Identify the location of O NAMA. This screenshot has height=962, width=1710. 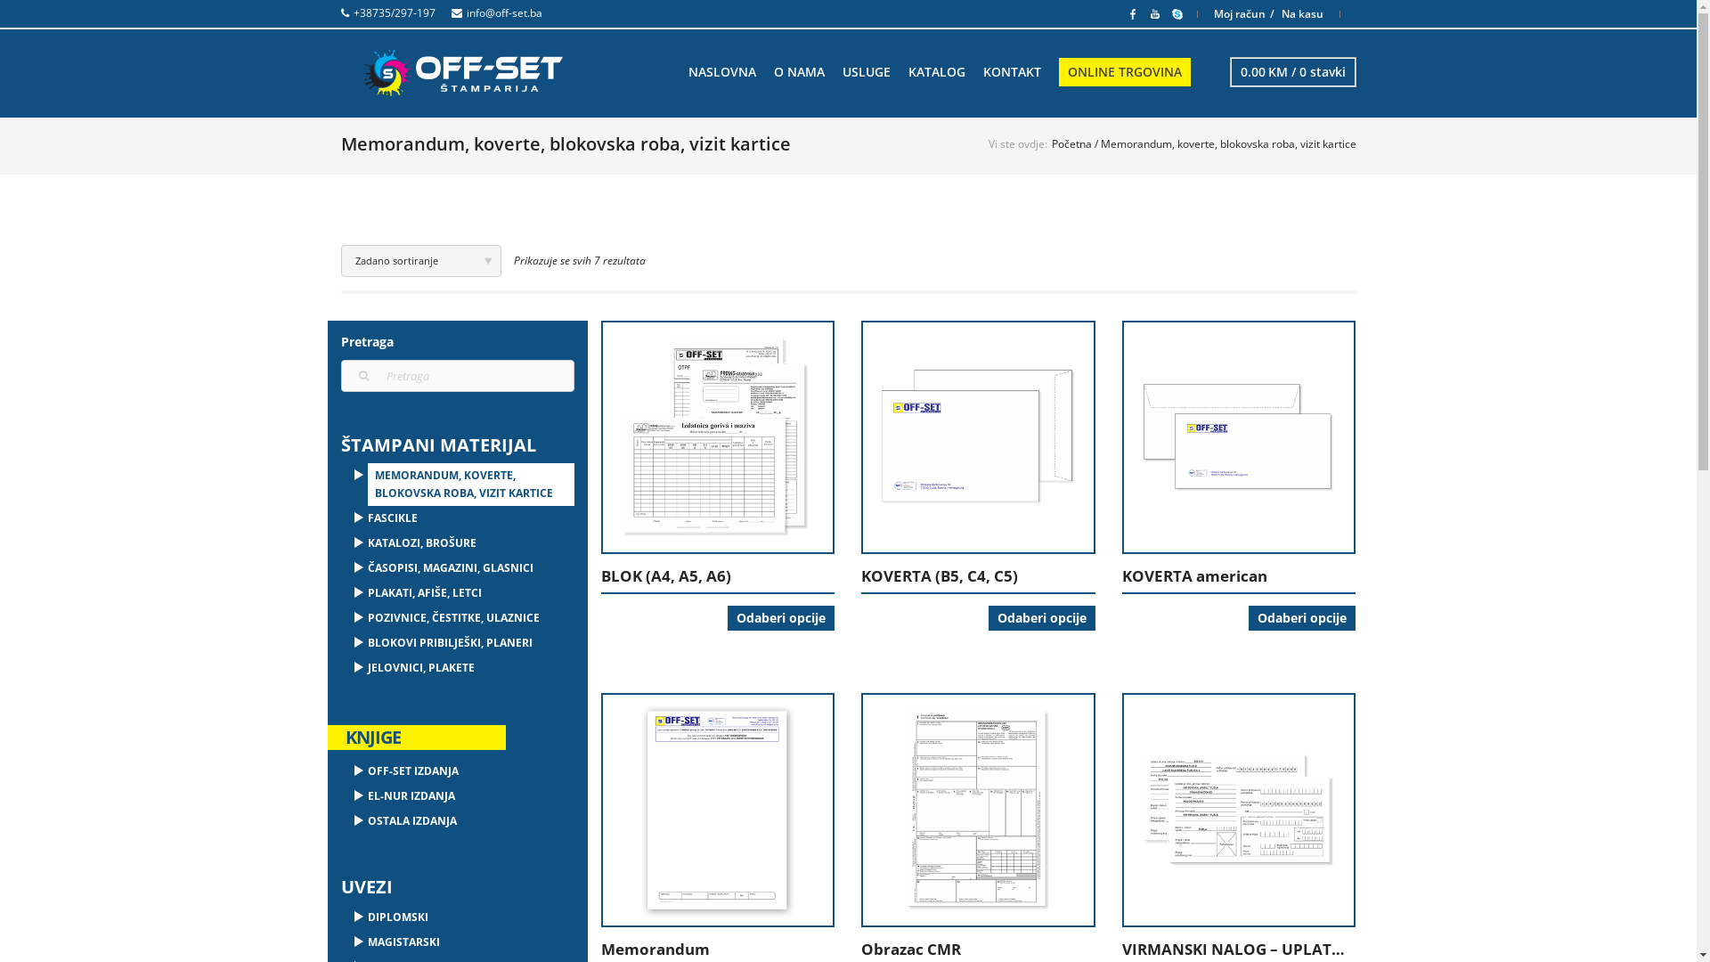
(798, 73).